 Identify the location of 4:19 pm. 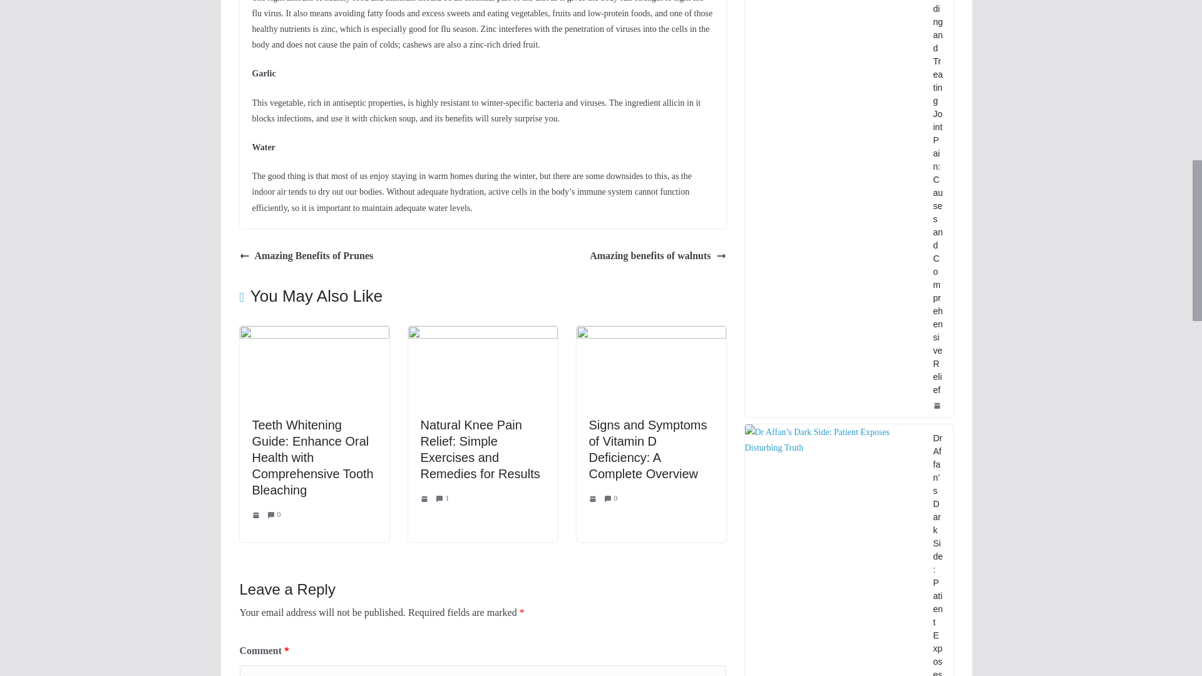
(593, 498).